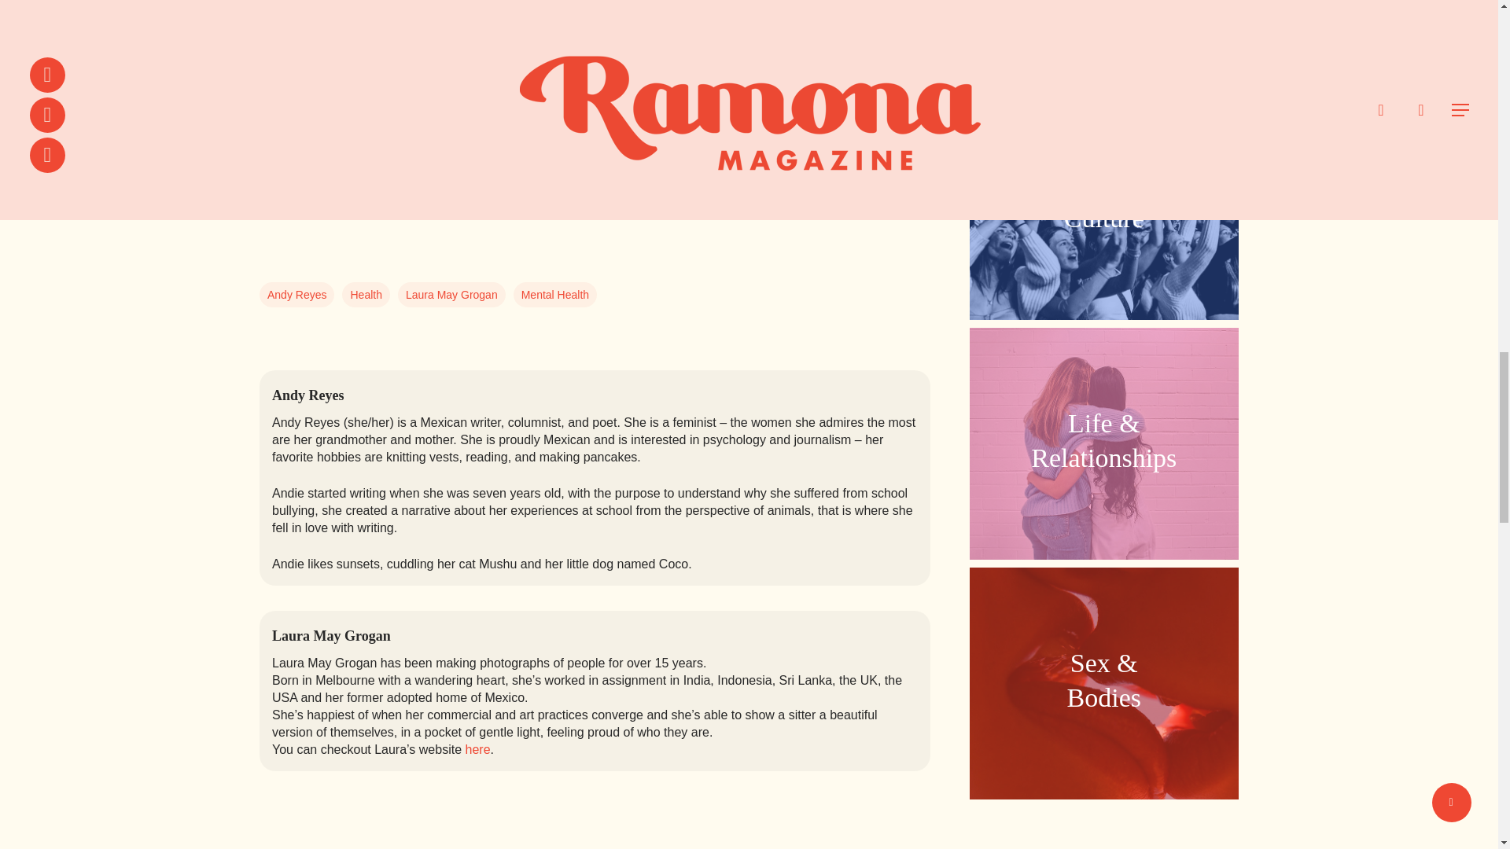  What do you see at coordinates (451, 294) in the screenshot?
I see `Andy Reyes` at bounding box center [451, 294].